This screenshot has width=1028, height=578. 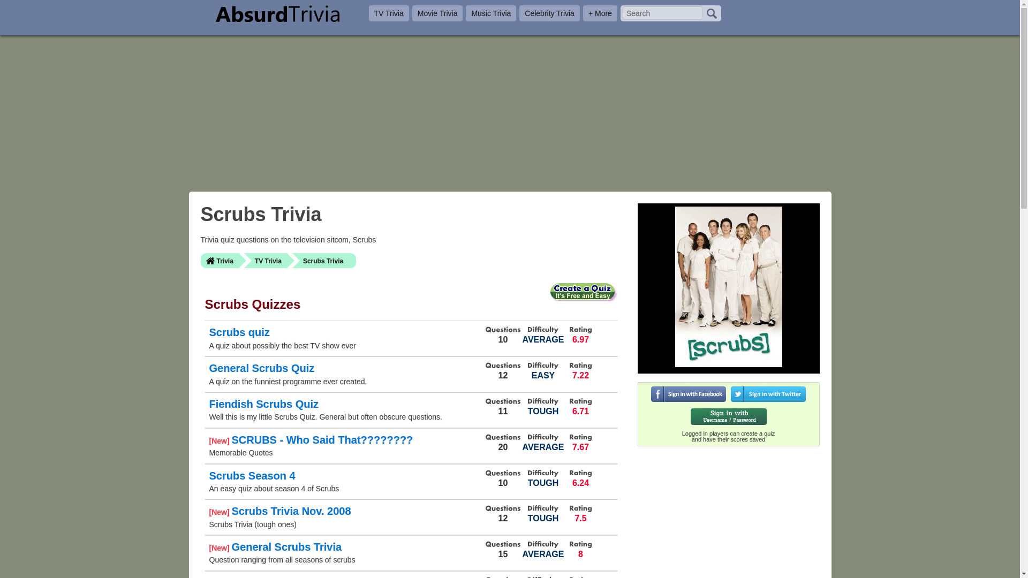 What do you see at coordinates (323, 261) in the screenshot?
I see `Scrubs Trivia` at bounding box center [323, 261].